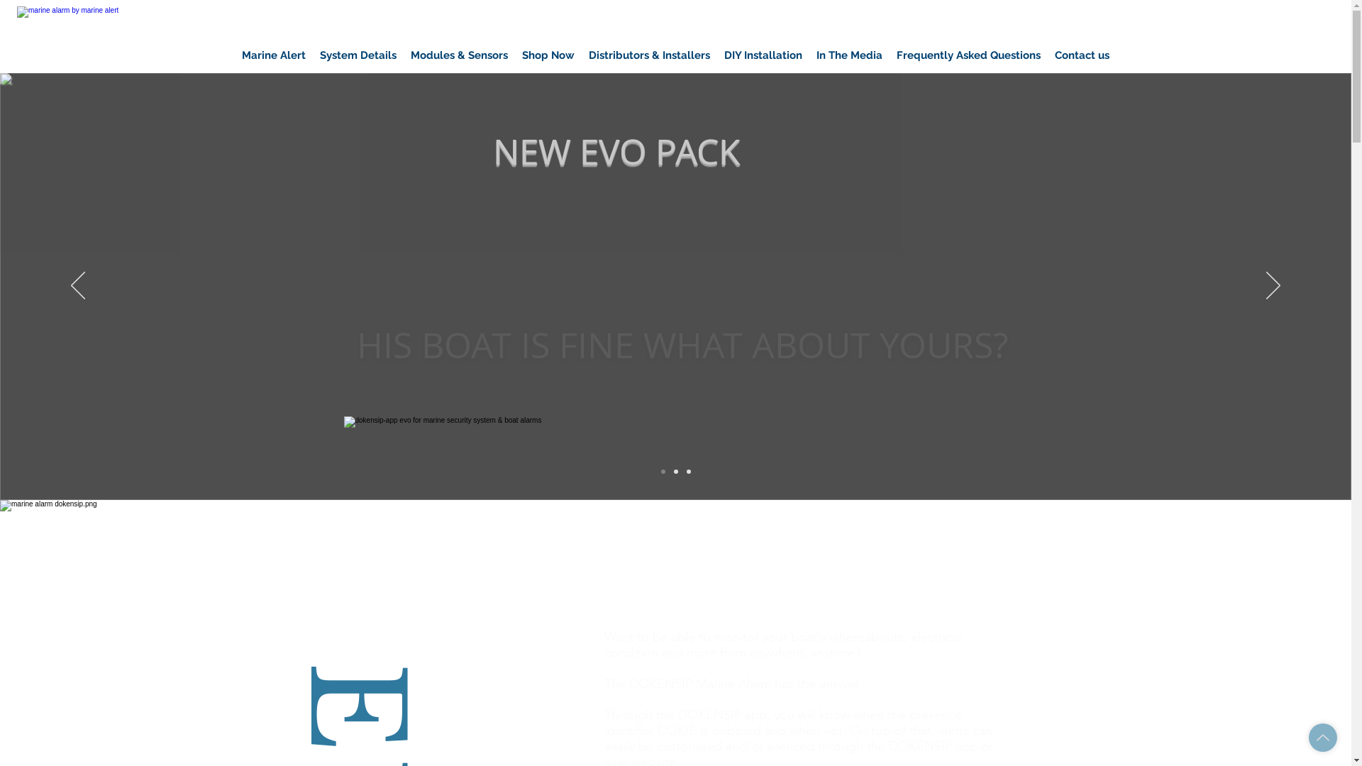  I want to click on Shop Now, so click(548, 55).